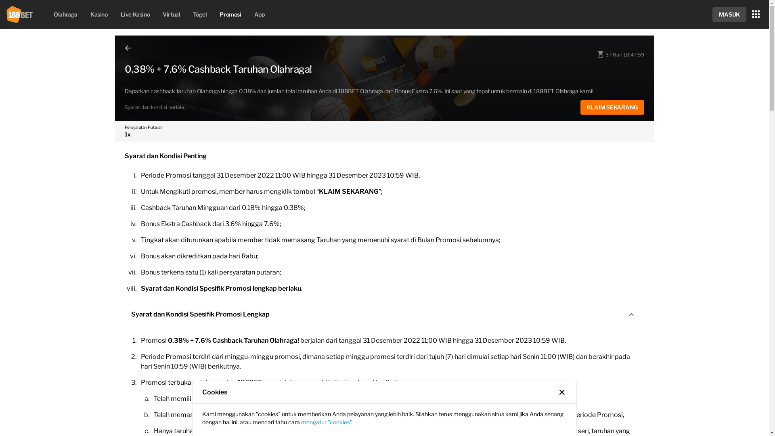 The image size is (775, 436). Describe the element at coordinates (327, 422) in the screenshot. I see `mengatur "cookies"` at that location.